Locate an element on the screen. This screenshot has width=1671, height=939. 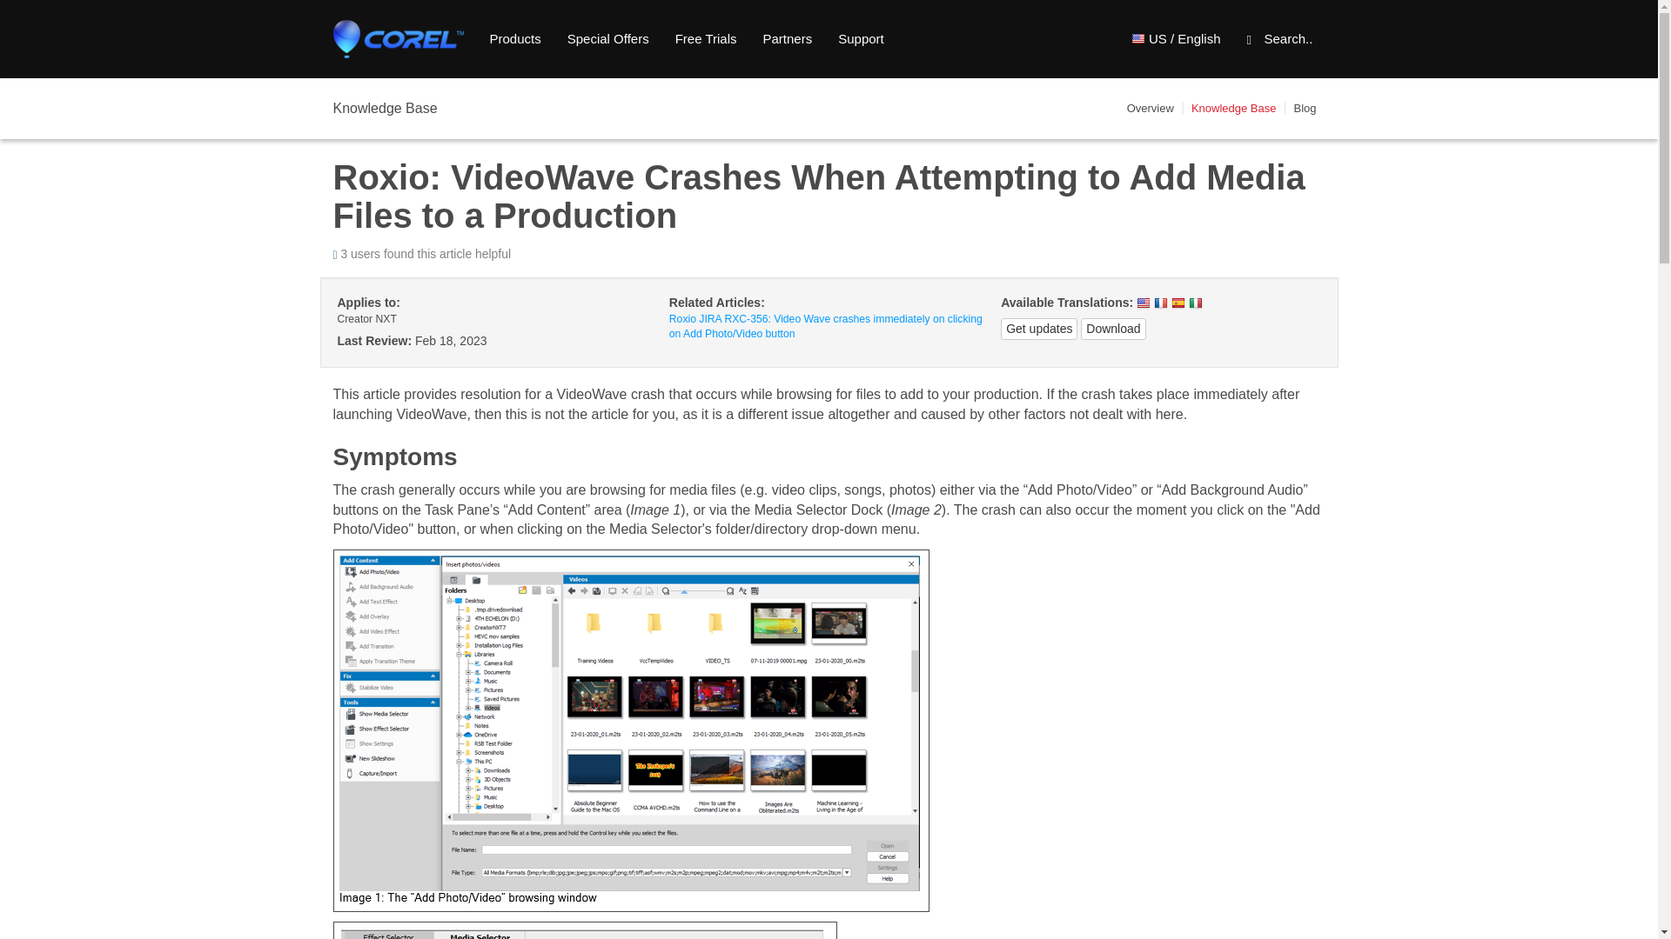
Subscribe to article updates is located at coordinates (1039, 329).